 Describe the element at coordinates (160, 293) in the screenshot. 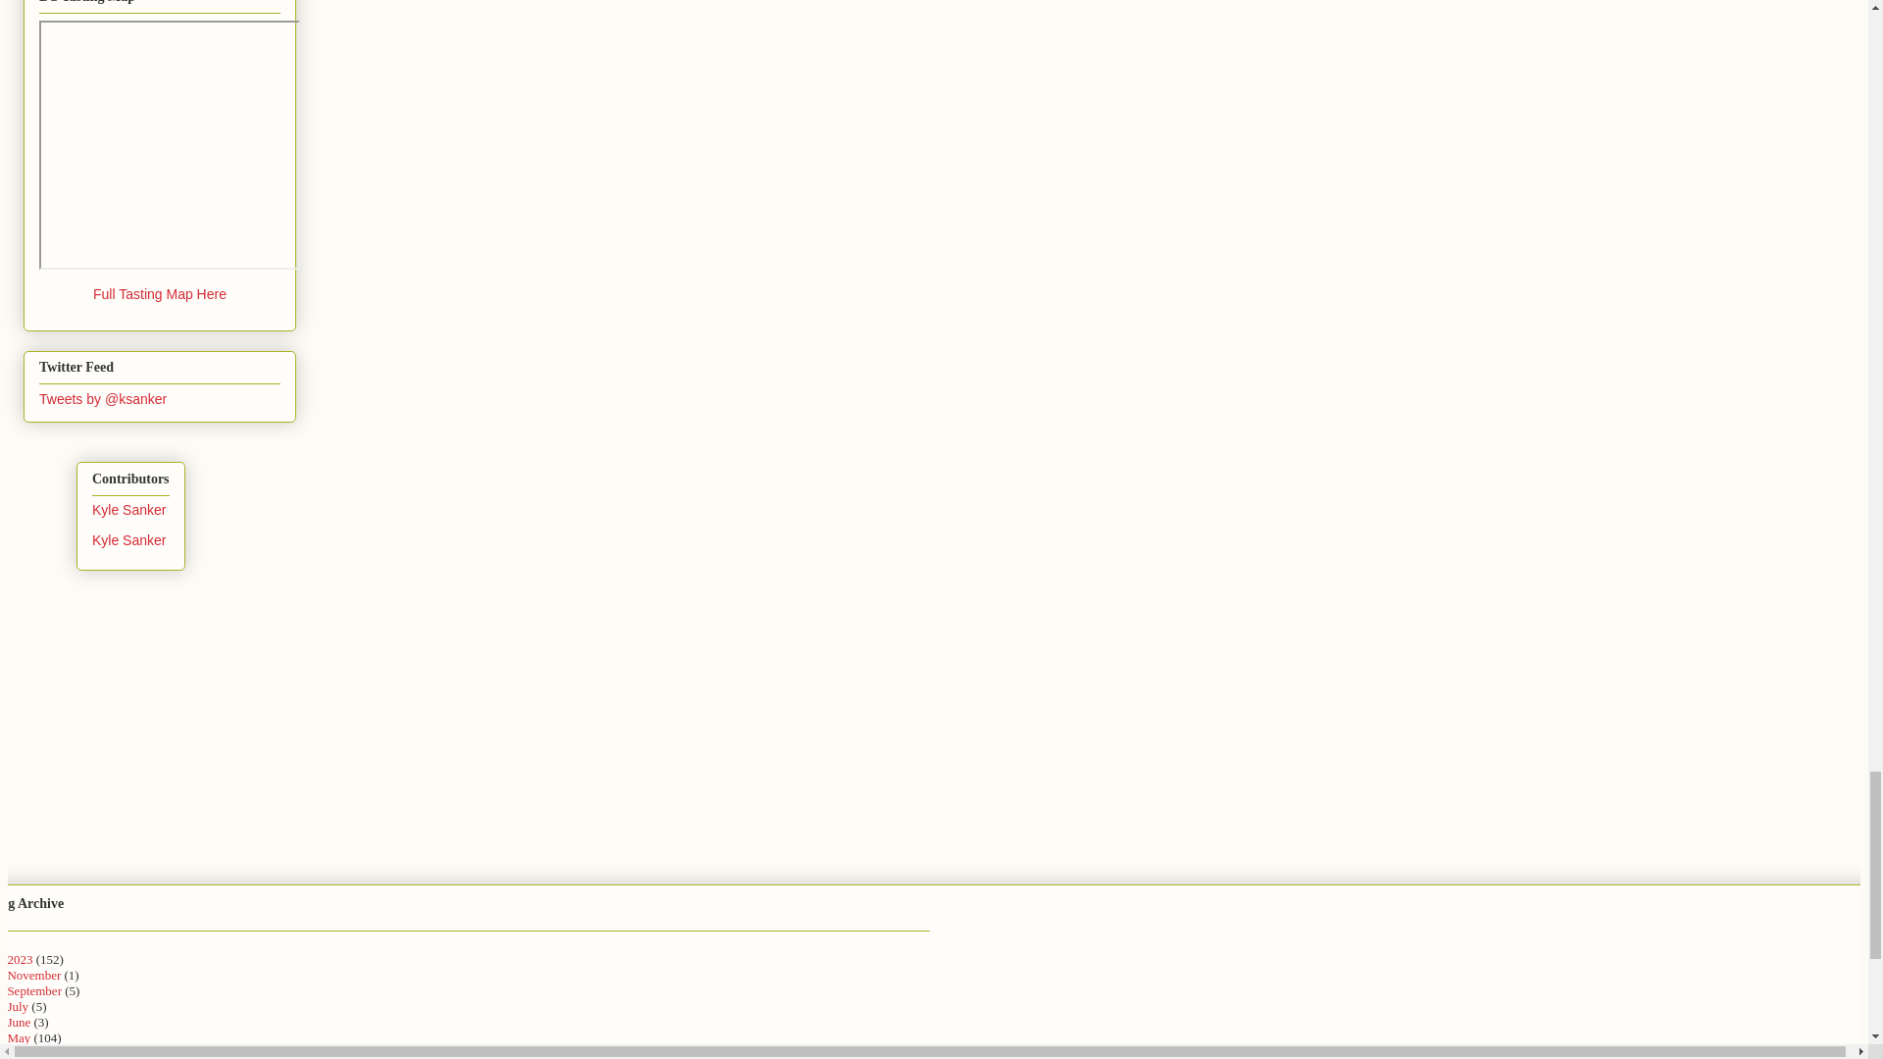

I see `Full Tasting Map Here` at that location.